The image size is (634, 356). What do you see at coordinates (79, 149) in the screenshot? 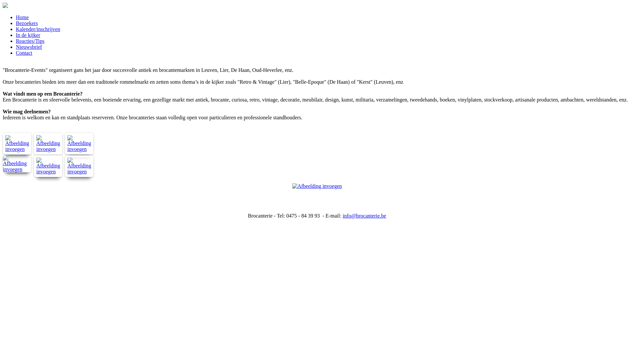
I see `Afbeelding invoegen` at bounding box center [79, 149].